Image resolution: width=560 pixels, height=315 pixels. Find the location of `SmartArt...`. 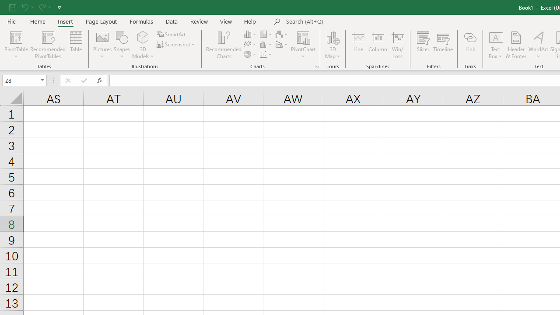

SmartArt... is located at coordinates (171, 34).